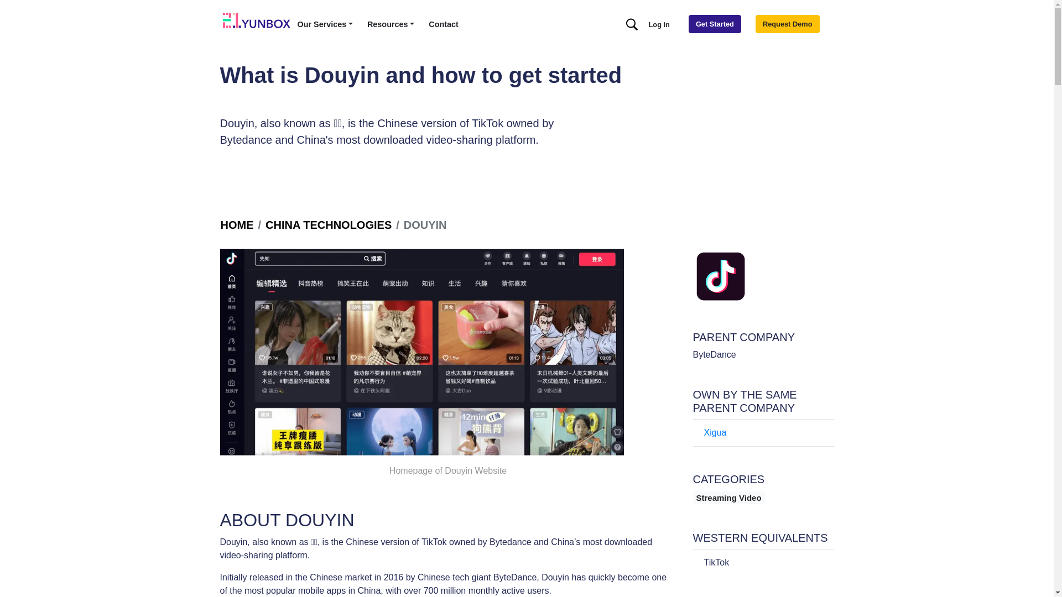 This screenshot has width=1062, height=597. Describe the element at coordinates (444, 25) in the screenshot. I see `Contact` at that location.